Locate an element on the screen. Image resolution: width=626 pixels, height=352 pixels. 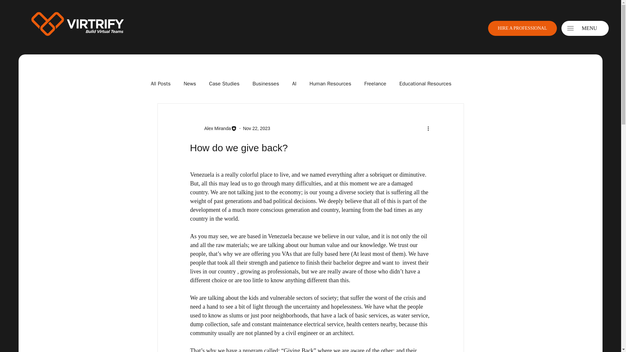
HIRE A PROFESSIONAL is located at coordinates (522, 28).